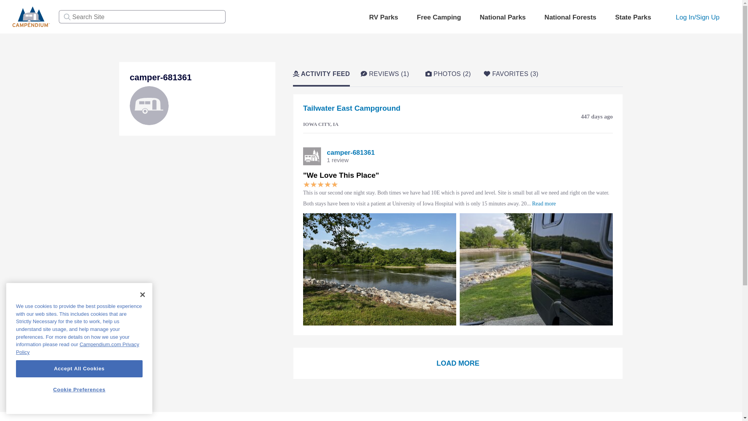 This screenshot has width=748, height=421. Describe the element at coordinates (383, 18) in the screenshot. I see `RV Parks` at that location.